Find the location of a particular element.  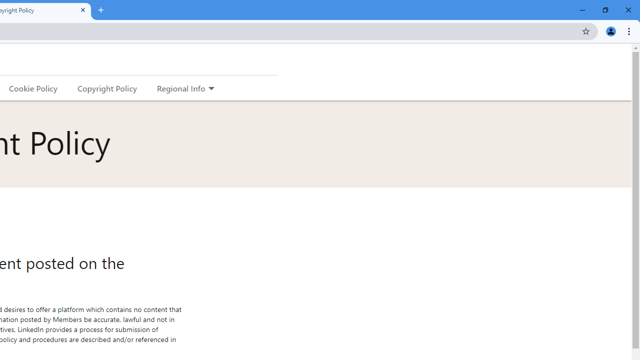

Cookie Policy is located at coordinates (33, 88).